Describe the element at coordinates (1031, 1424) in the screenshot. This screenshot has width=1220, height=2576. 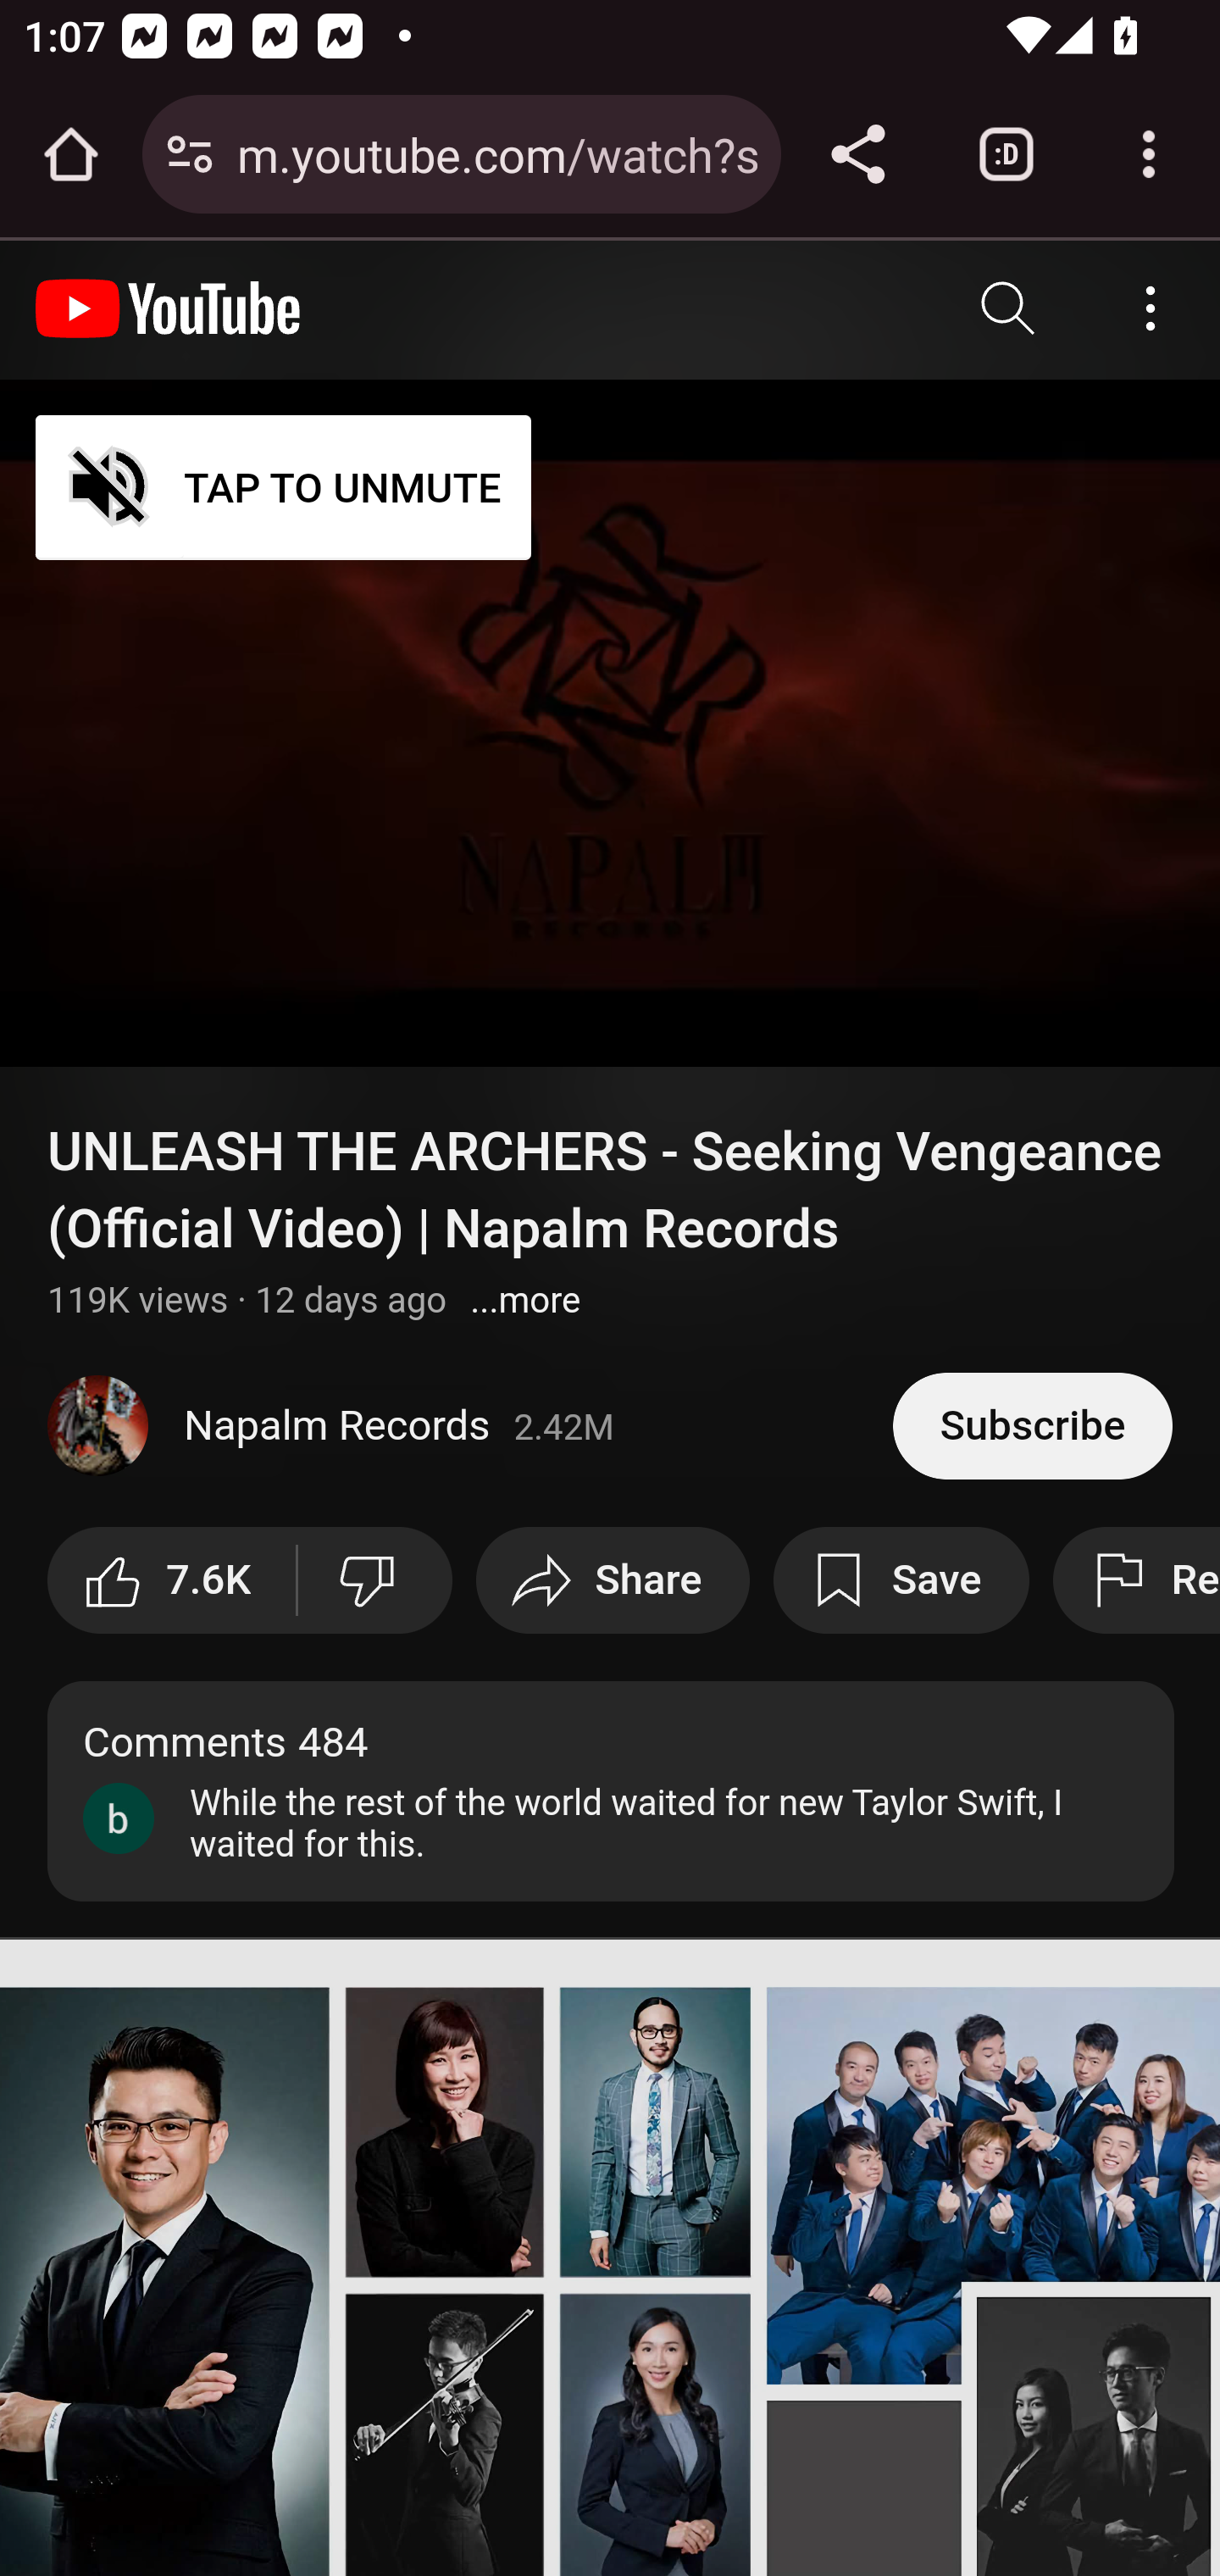
I see `Subscribe to Napalm Records.` at that location.